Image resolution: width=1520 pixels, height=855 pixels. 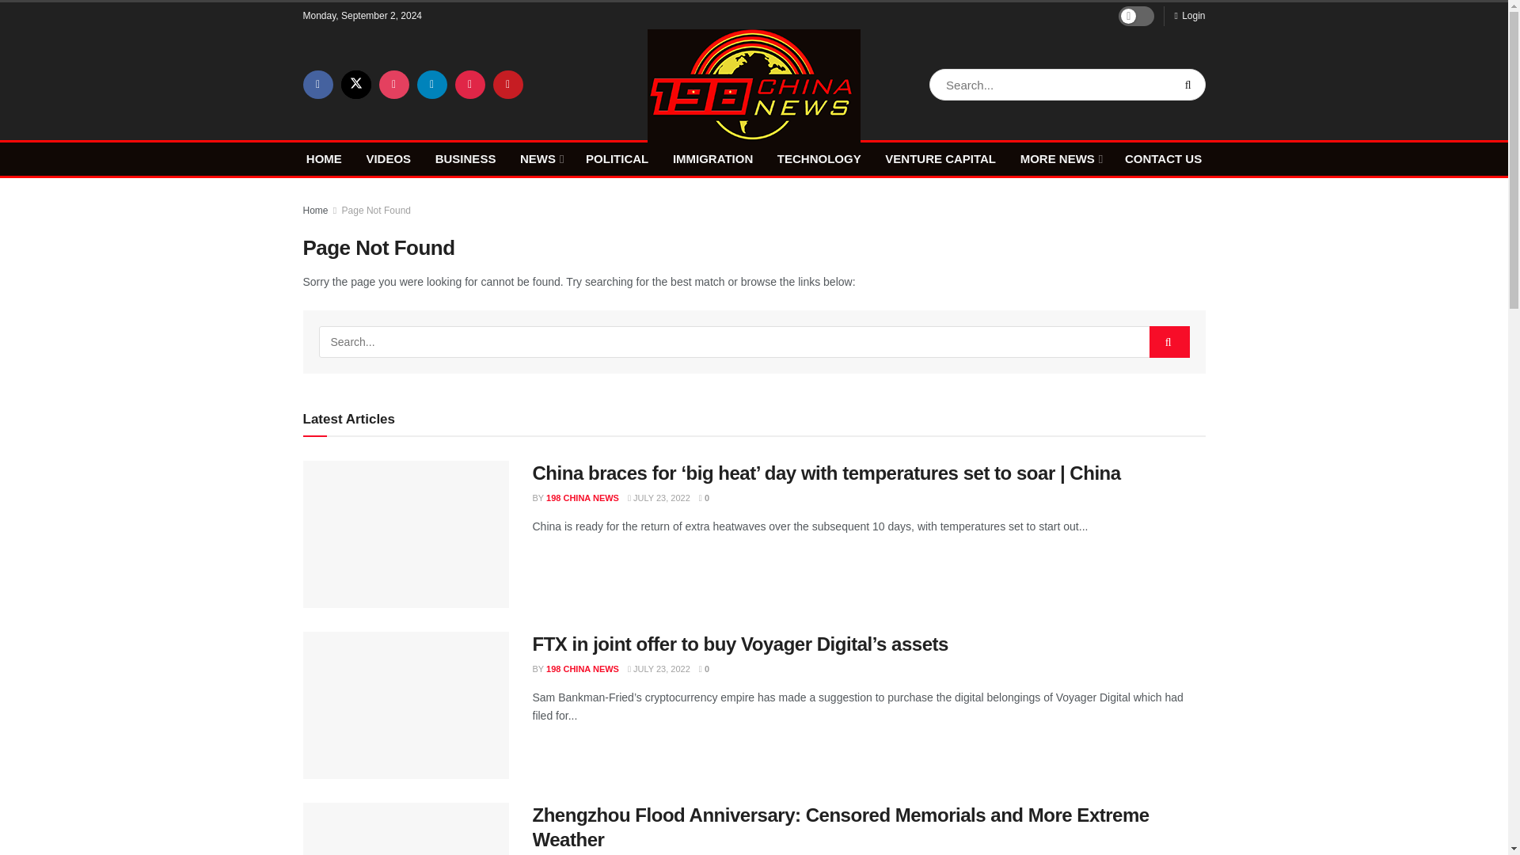 I want to click on BUSINESS, so click(x=465, y=158).